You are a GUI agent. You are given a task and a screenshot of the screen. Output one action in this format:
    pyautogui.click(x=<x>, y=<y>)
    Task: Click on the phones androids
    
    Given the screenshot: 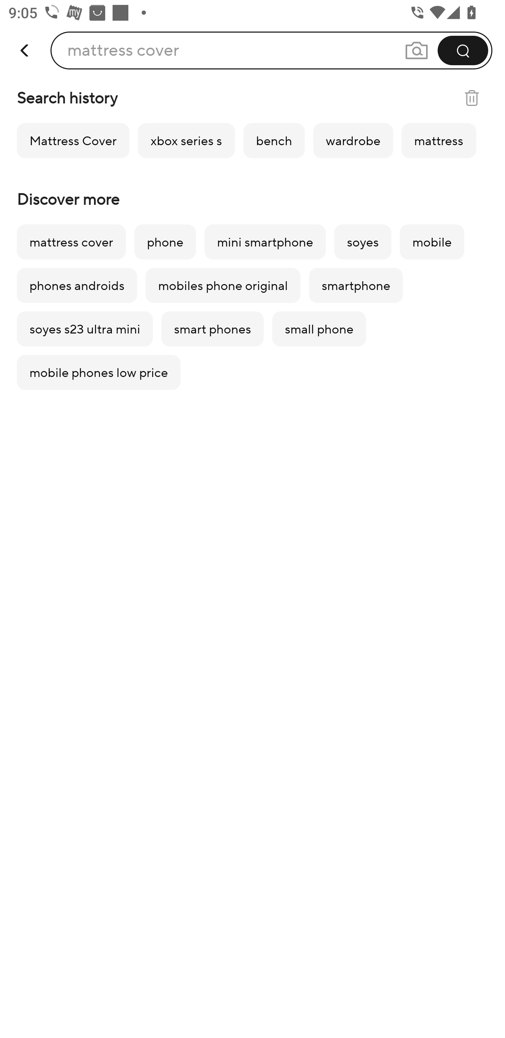 What is the action you would take?
    pyautogui.click(x=77, y=285)
    